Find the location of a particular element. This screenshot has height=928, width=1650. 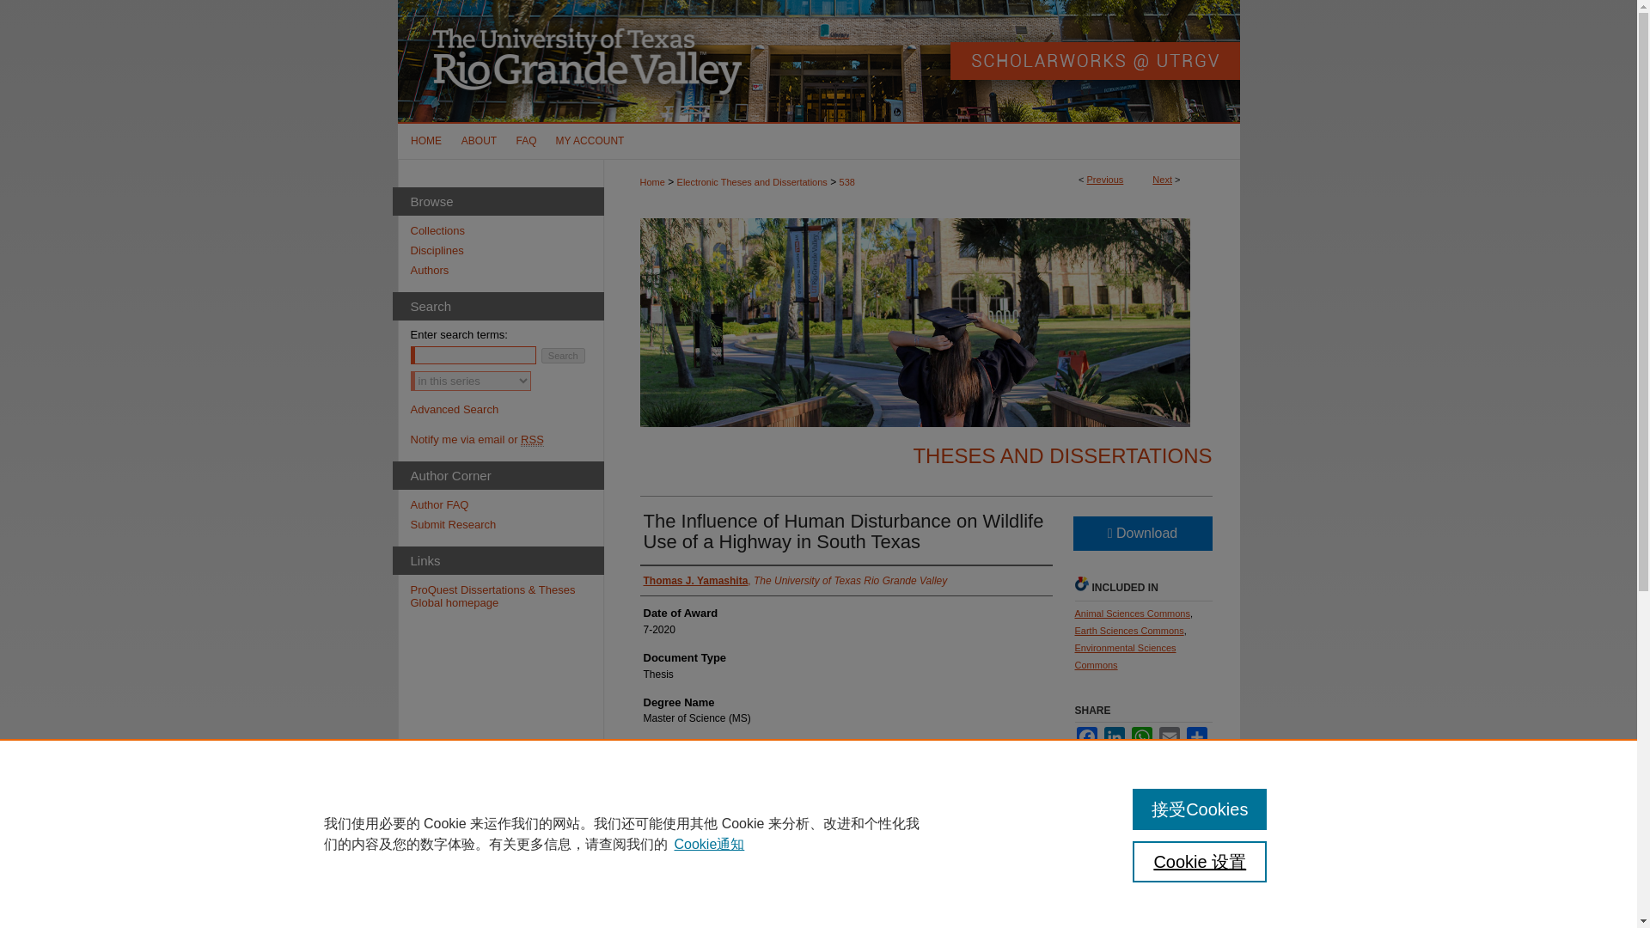

Authors is located at coordinates (507, 270).